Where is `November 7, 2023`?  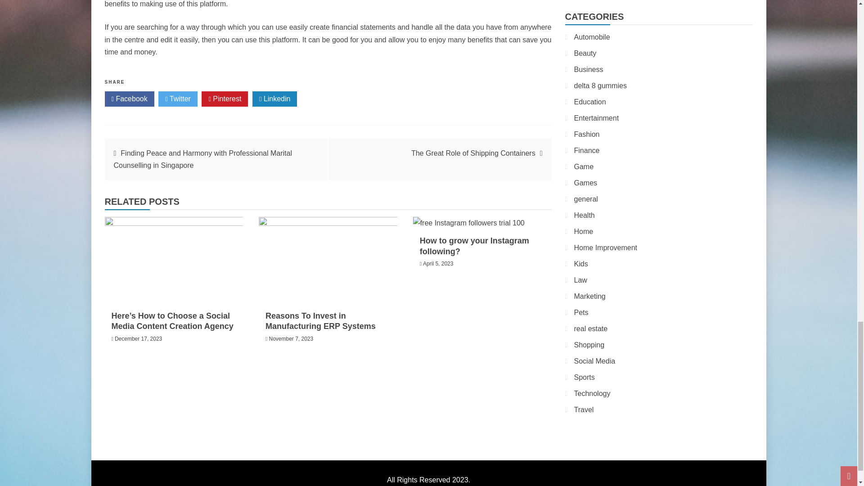
November 7, 2023 is located at coordinates (291, 339).